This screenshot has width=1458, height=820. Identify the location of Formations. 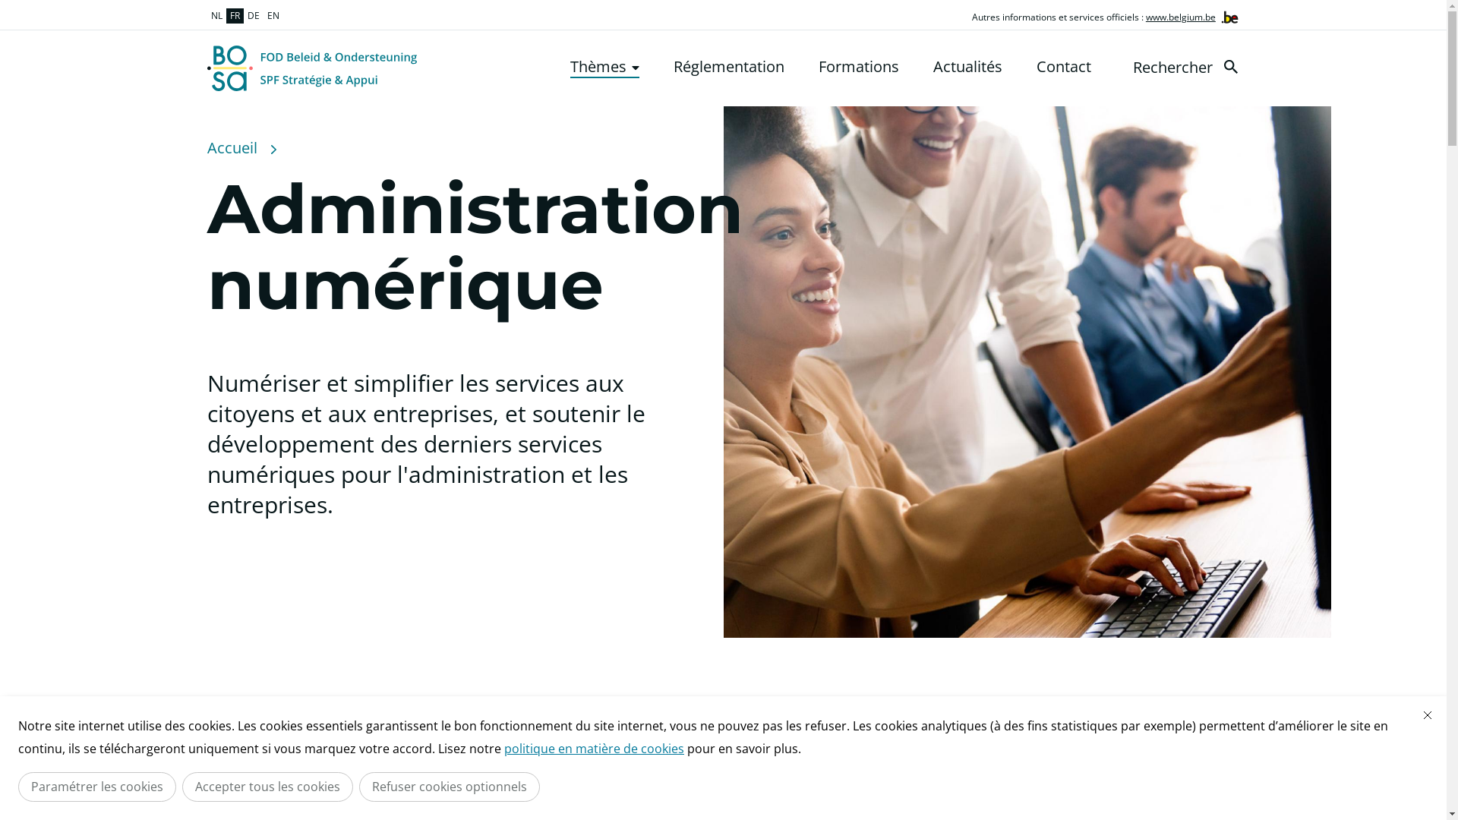
(859, 67).